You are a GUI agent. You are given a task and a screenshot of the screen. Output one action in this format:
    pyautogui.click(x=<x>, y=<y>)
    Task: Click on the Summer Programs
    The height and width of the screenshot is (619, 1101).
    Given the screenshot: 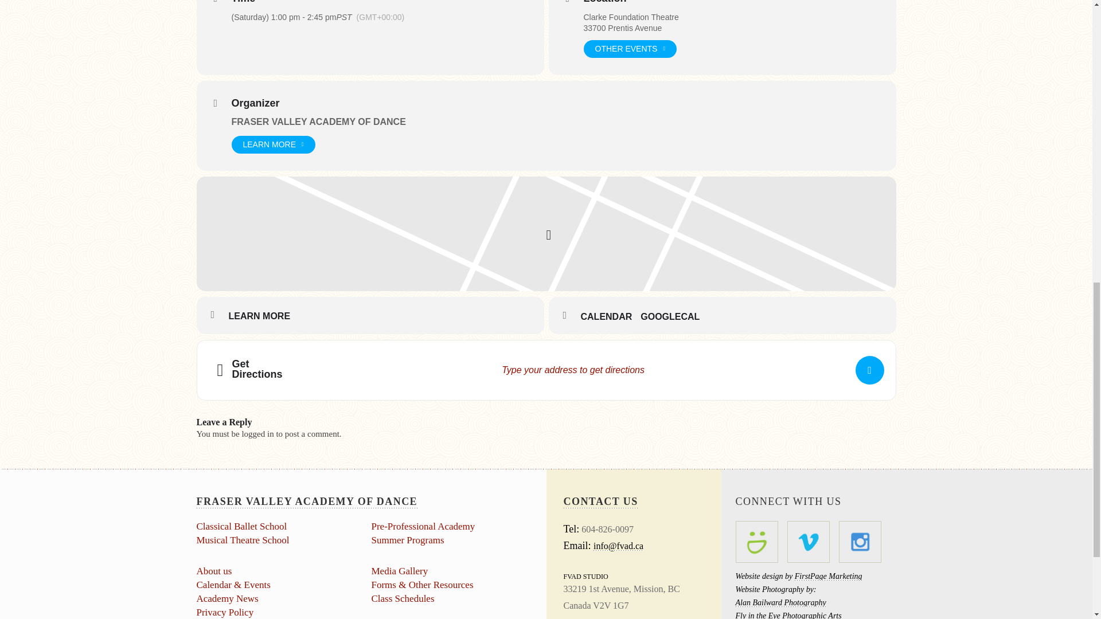 What is the action you would take?
    pyautogui.click(x=408, y=540)
    